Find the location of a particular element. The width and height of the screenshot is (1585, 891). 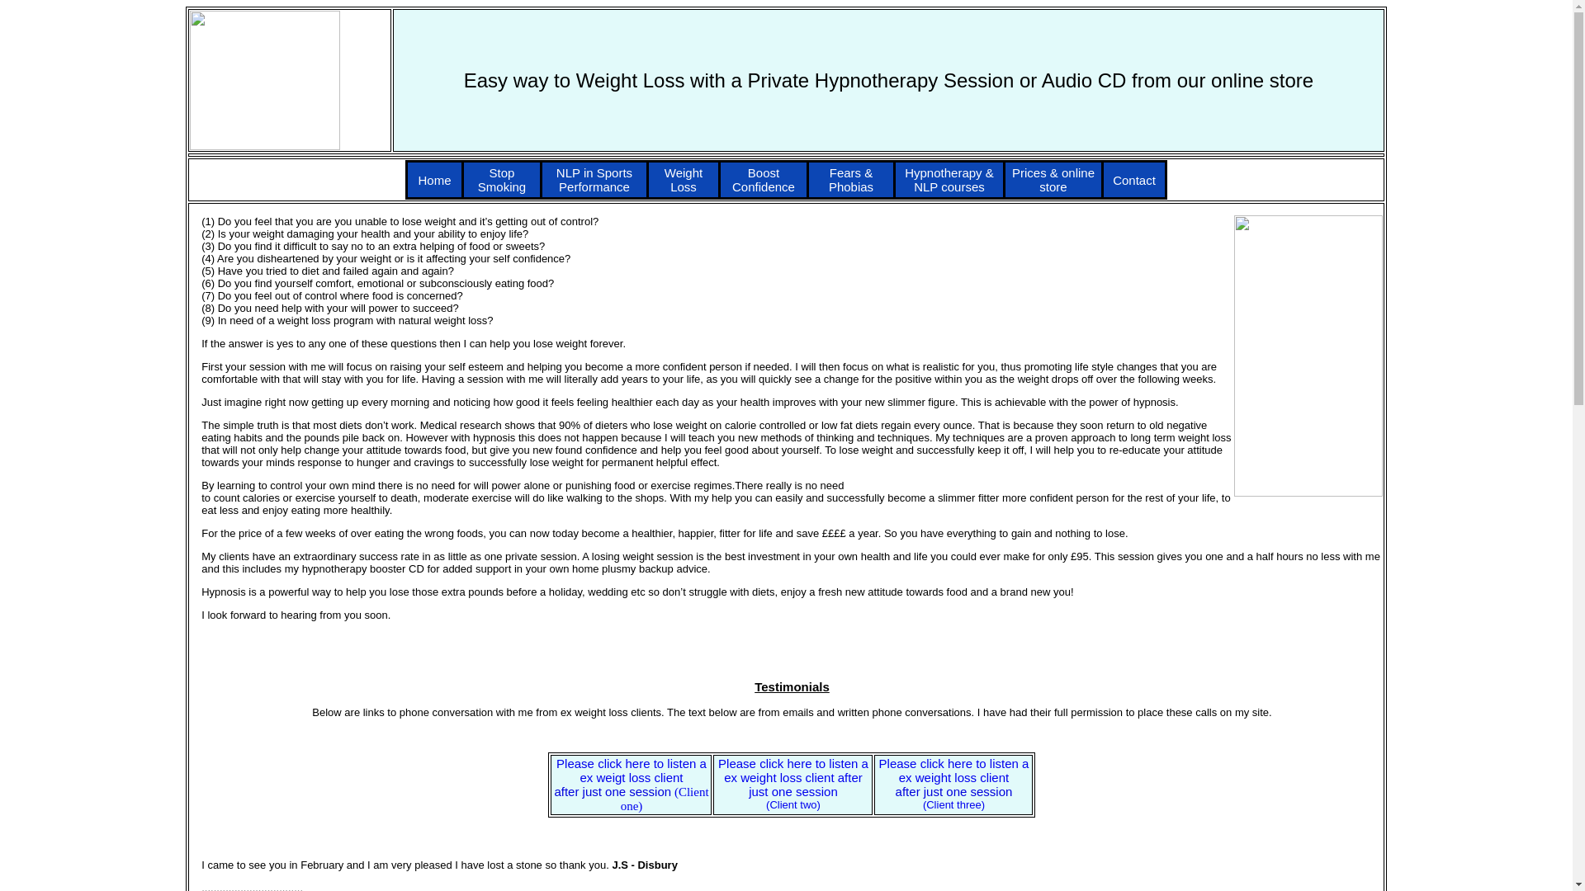

Home is located at coordinates (434, 180).